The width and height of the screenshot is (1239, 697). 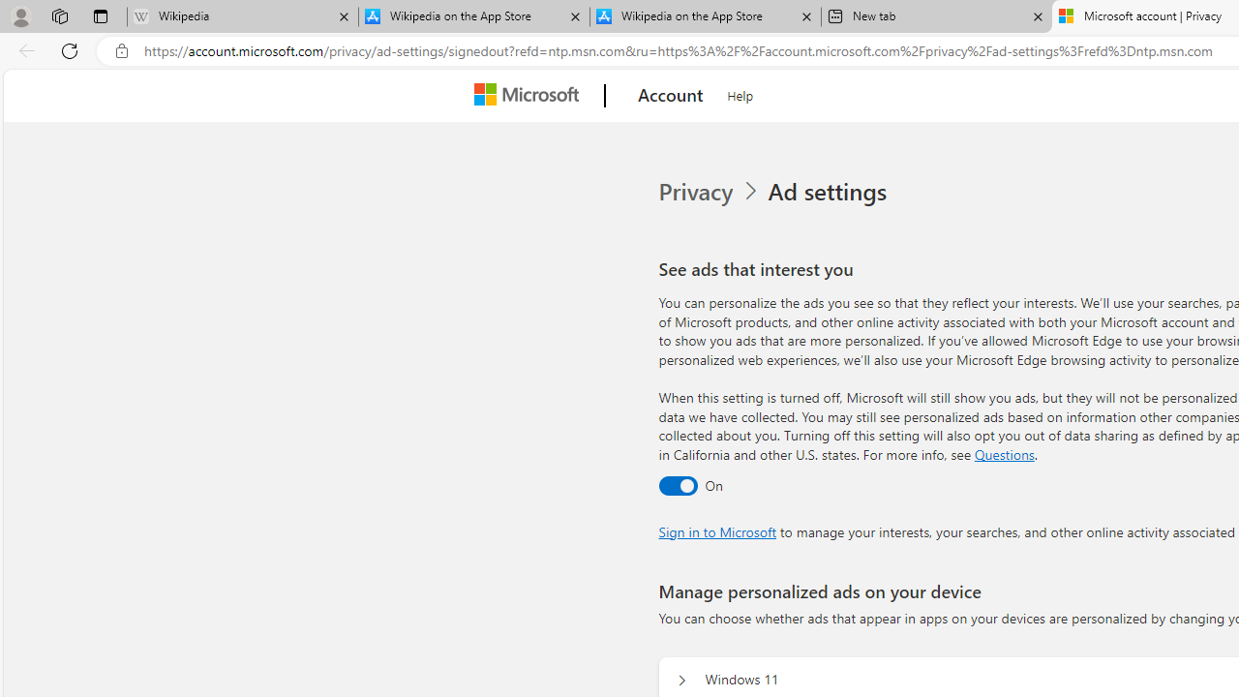 I want to click on Go to Questions section, so click(x=1004, y=453).